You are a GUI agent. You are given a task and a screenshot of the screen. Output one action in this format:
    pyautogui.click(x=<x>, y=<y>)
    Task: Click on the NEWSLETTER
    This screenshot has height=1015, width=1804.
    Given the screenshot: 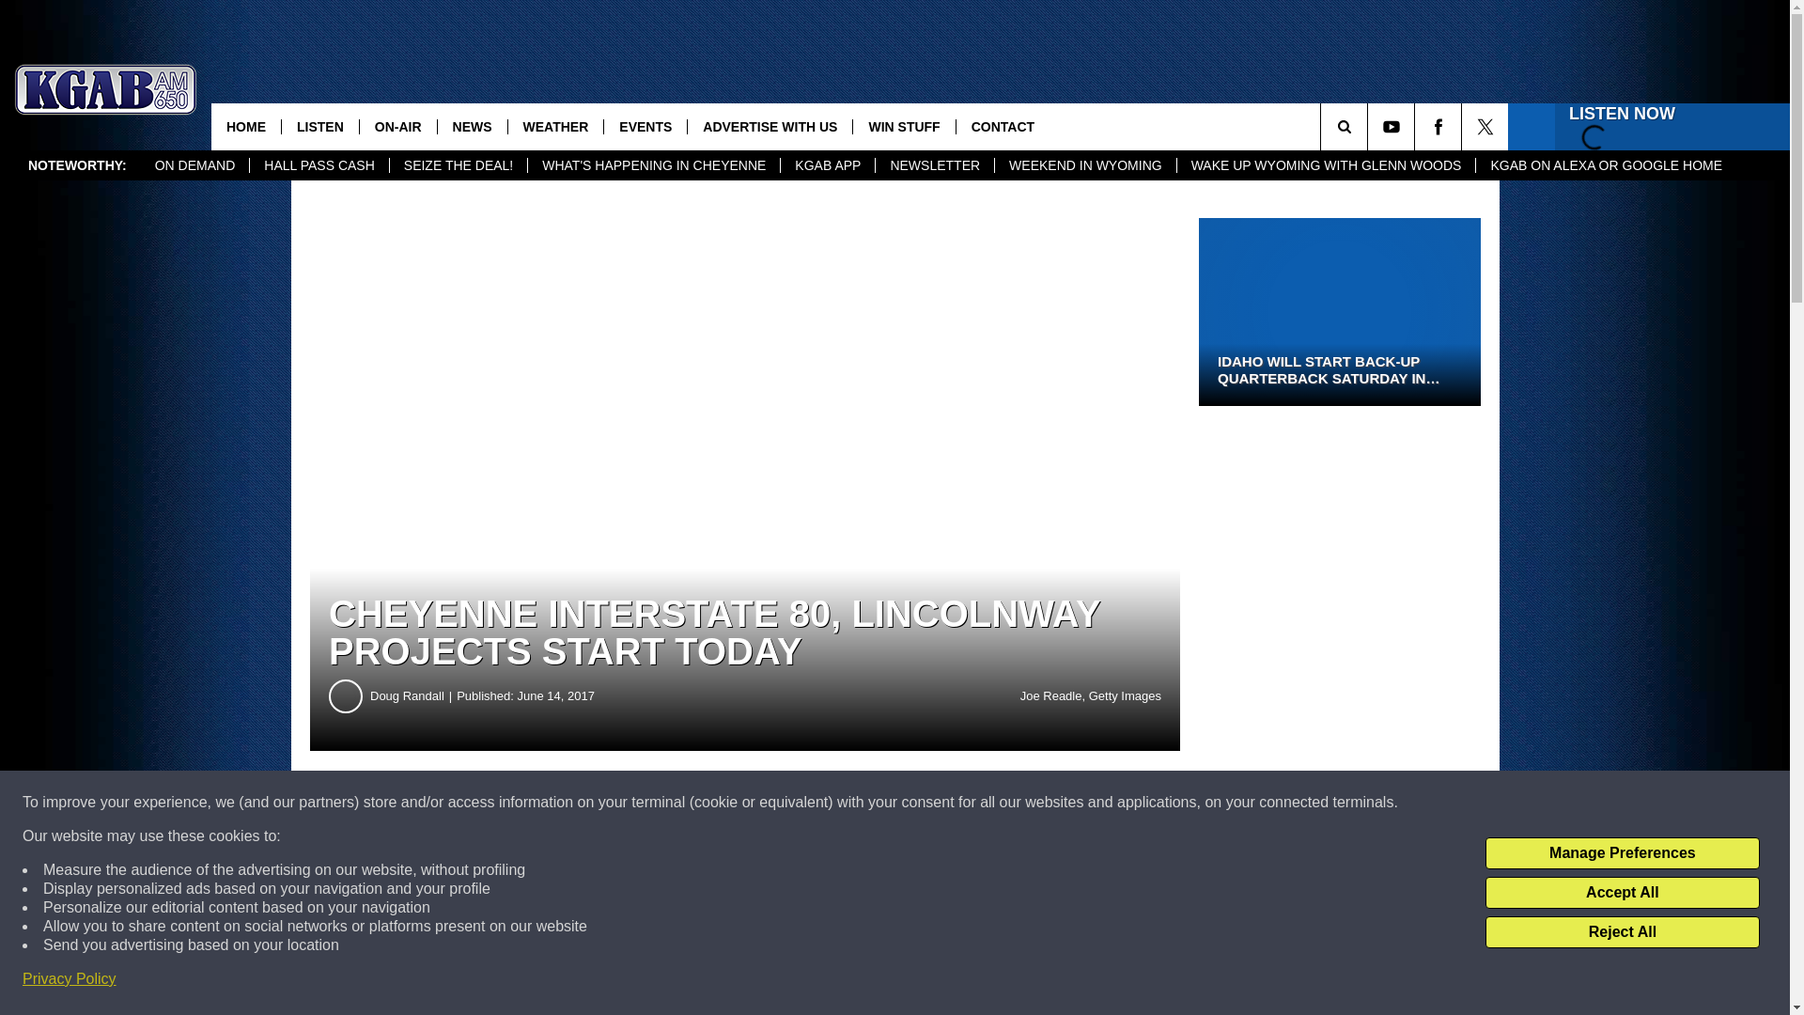 What is the action you would take?
    pyautogui.click(x=934, y=165)
    